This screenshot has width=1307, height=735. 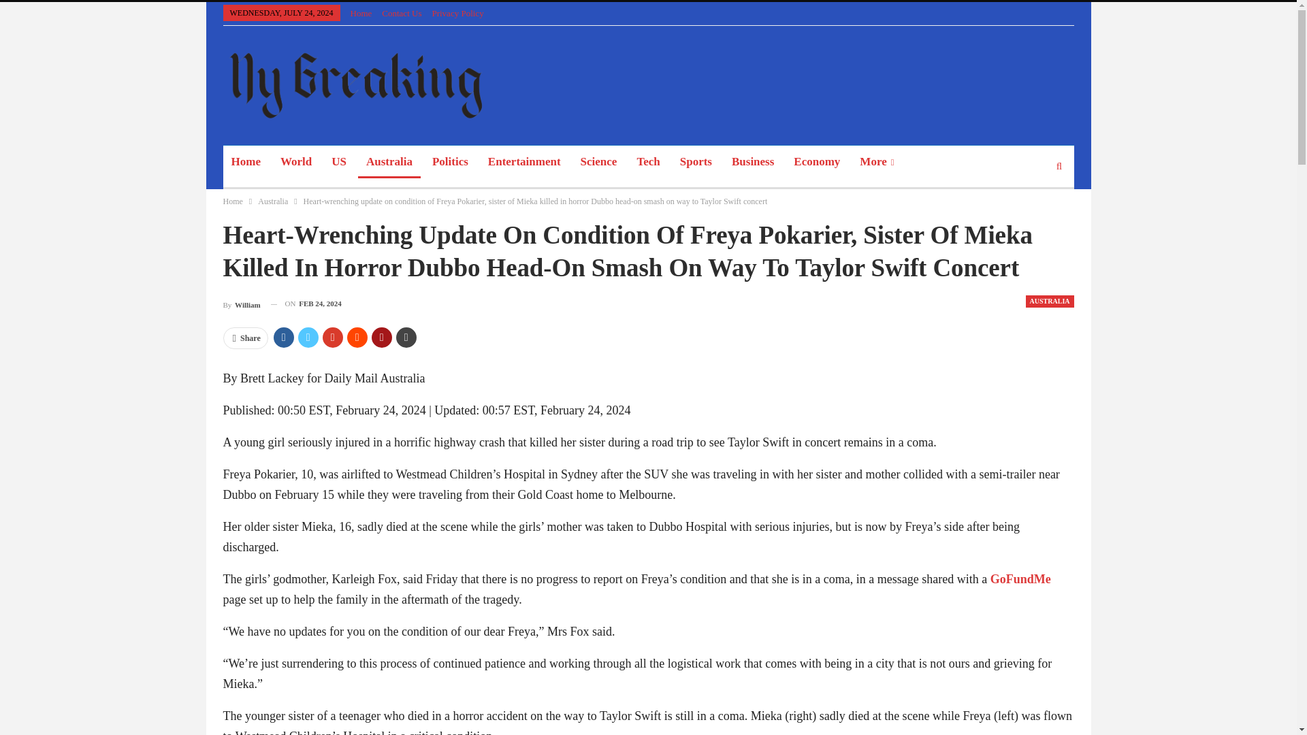 I want to click on Browse Author Articles, so click(x=242, y=304).